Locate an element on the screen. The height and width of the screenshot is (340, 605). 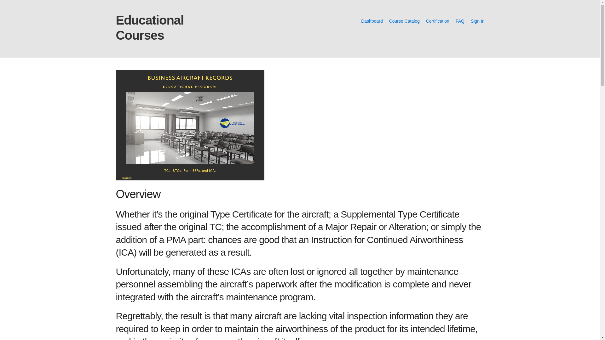
Sign In is located at coordinates (477, 21).